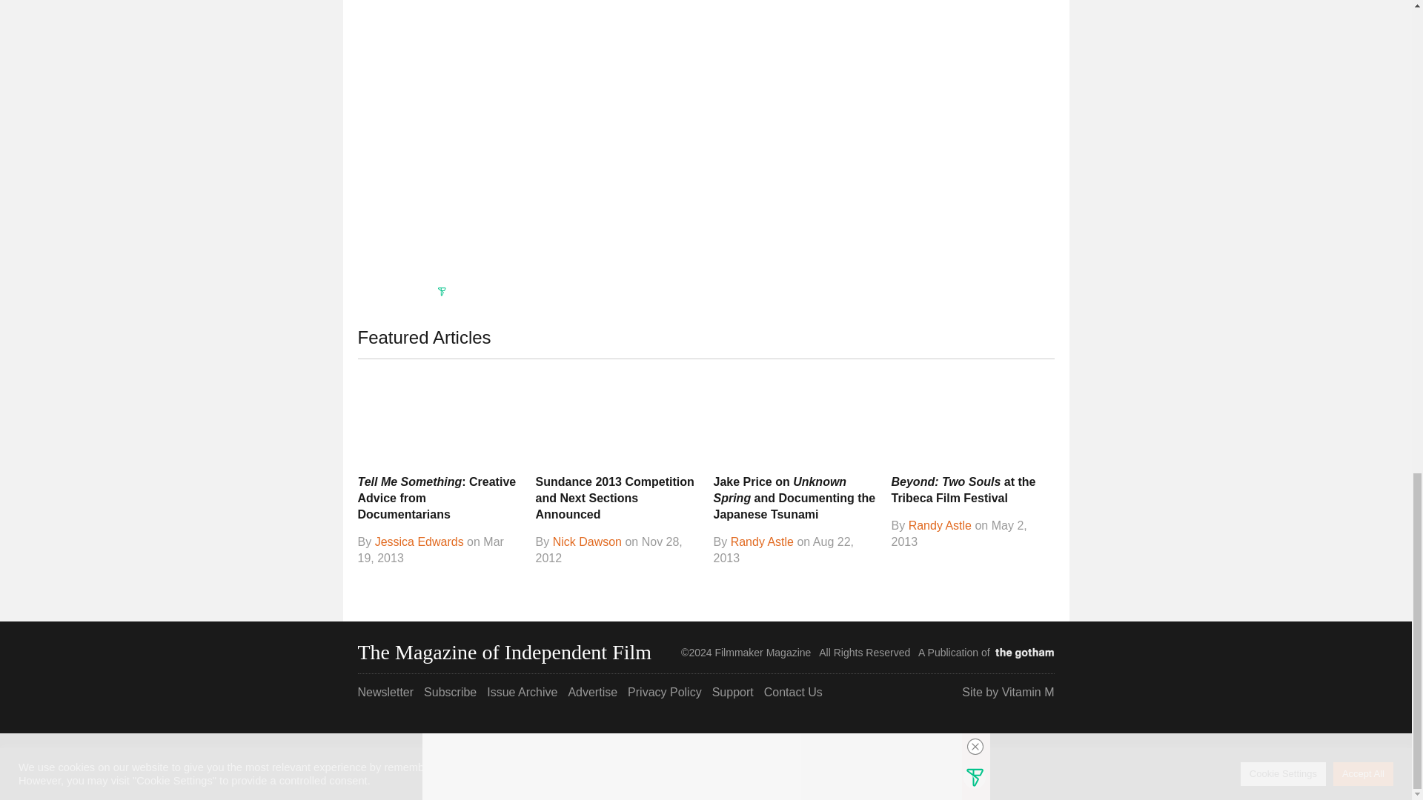 The image size is (1423, 800). What do you see at coordinates (587, 541) in the screenshot?
I see `Posts by Nick Dawson` at bounding box center [587, 541].